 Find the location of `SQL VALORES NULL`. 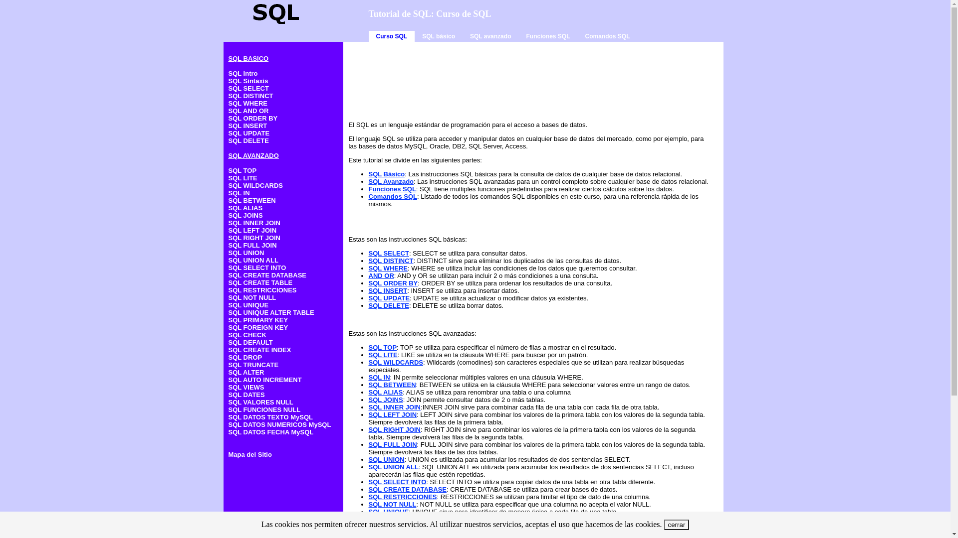

SQL VALORES NULL is located at coordinates (261, 403).